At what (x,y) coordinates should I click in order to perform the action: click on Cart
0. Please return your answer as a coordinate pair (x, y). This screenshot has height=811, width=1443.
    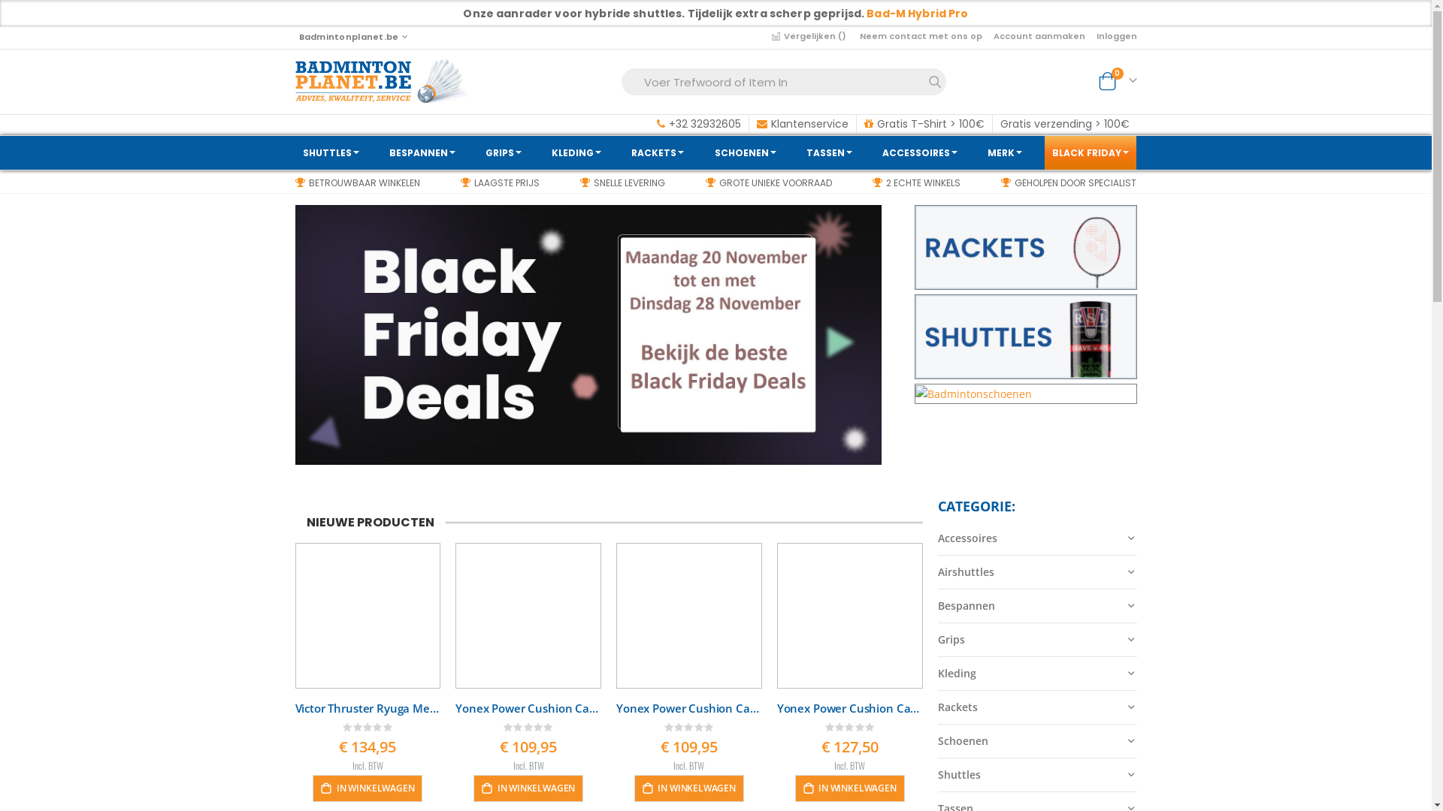
    Looking at the image, I should click on (1117, 80).